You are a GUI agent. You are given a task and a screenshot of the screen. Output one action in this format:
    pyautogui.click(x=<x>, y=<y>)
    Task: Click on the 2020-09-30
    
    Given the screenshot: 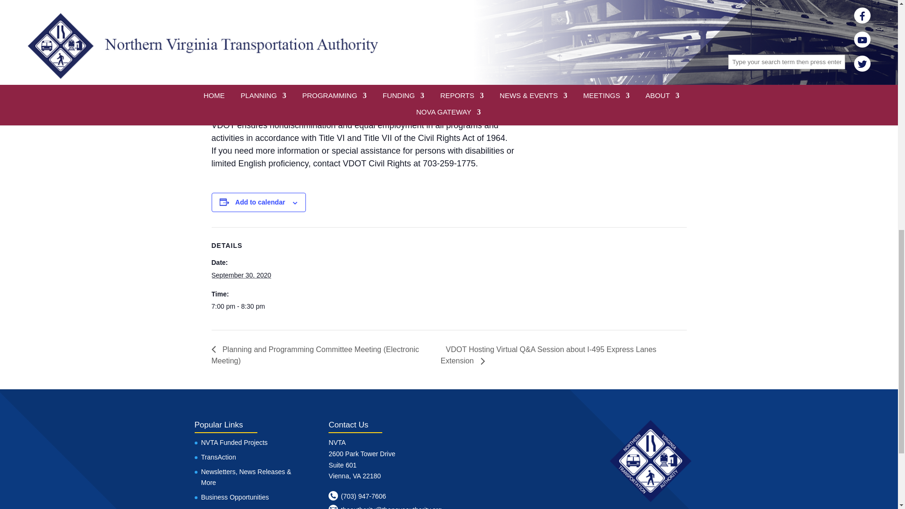 What is the action you would take?
    pyautogui.click(x=240, y=275)
    